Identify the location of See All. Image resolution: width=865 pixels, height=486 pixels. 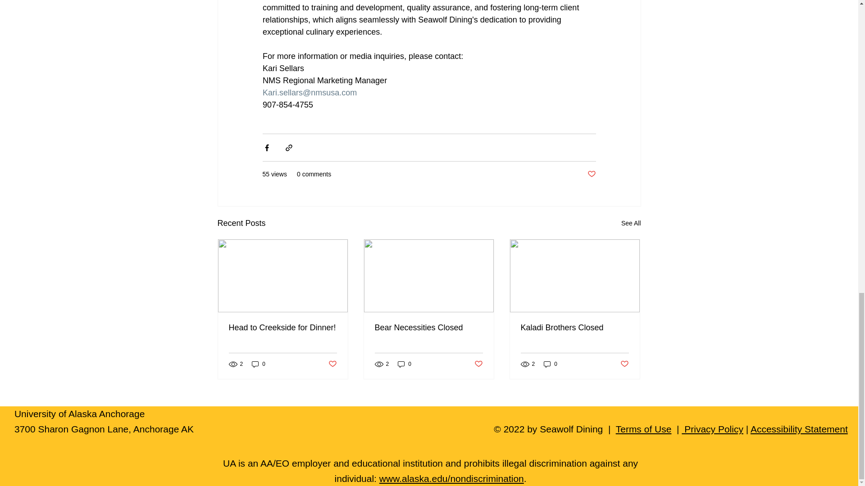
(631, 223).